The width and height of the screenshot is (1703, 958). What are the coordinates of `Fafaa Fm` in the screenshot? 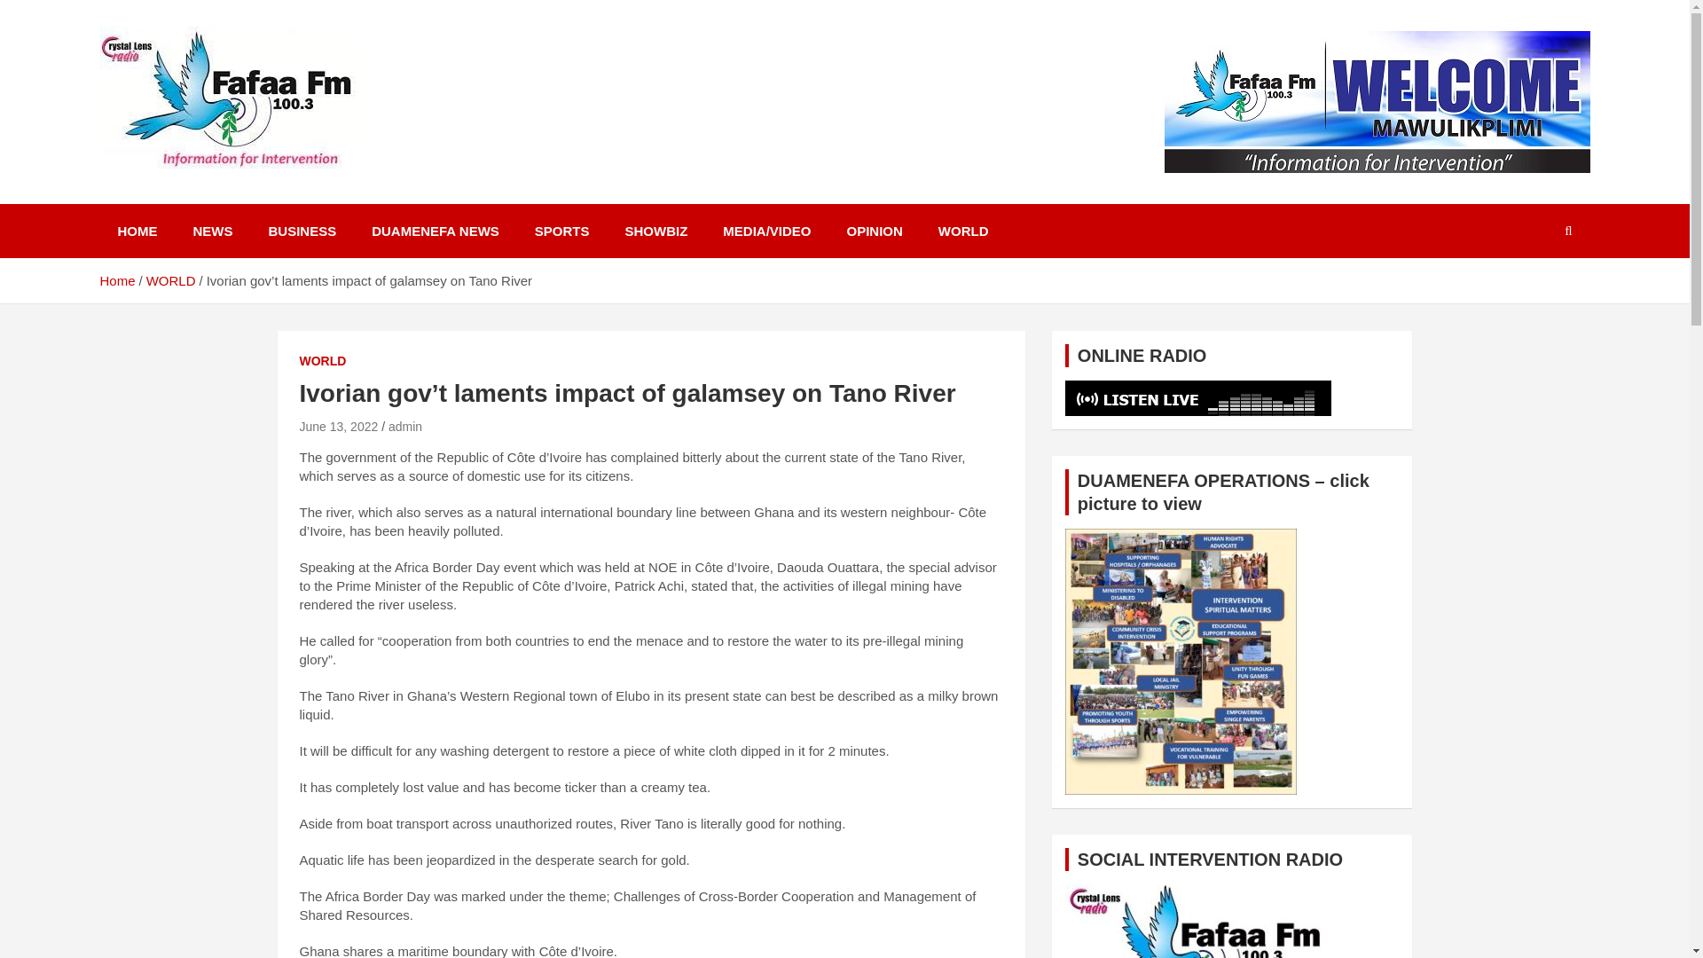 It's located at (177, 200).